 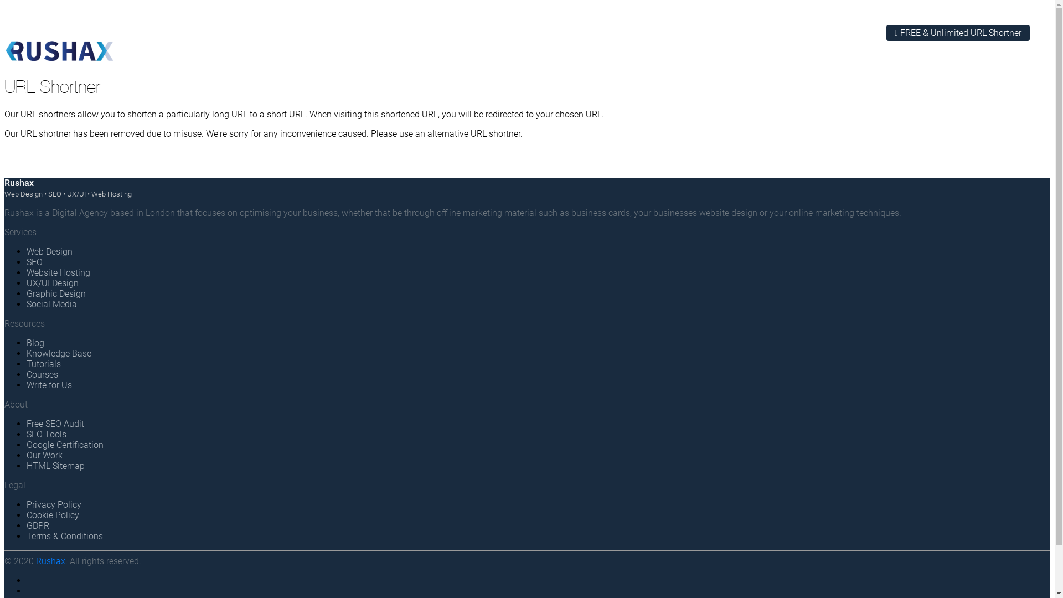 I want to click on Google Certification, so click(x=65, y=445).